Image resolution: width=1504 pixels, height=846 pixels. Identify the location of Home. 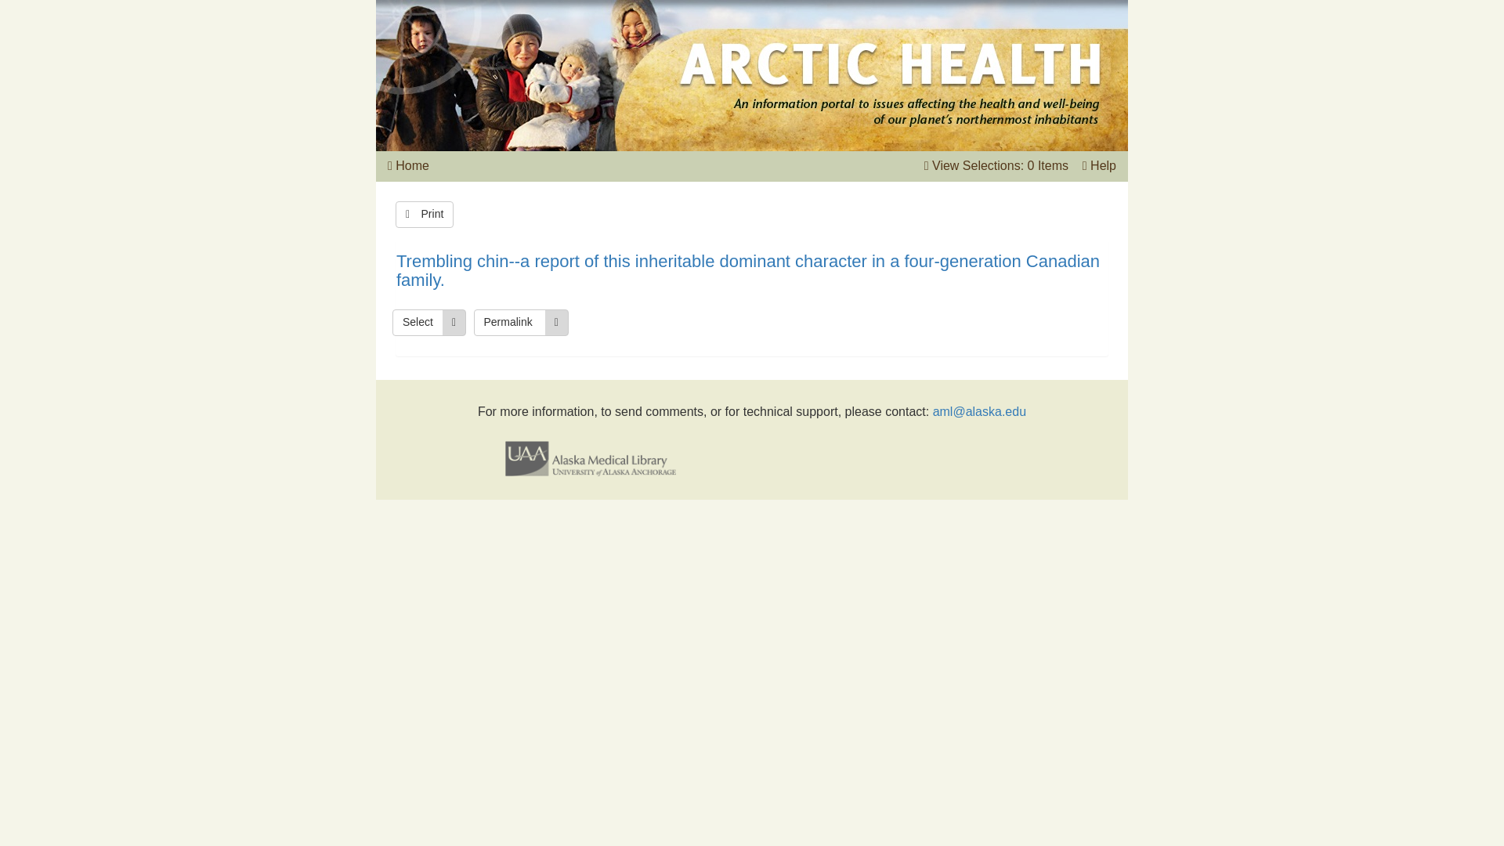
(412, 166).